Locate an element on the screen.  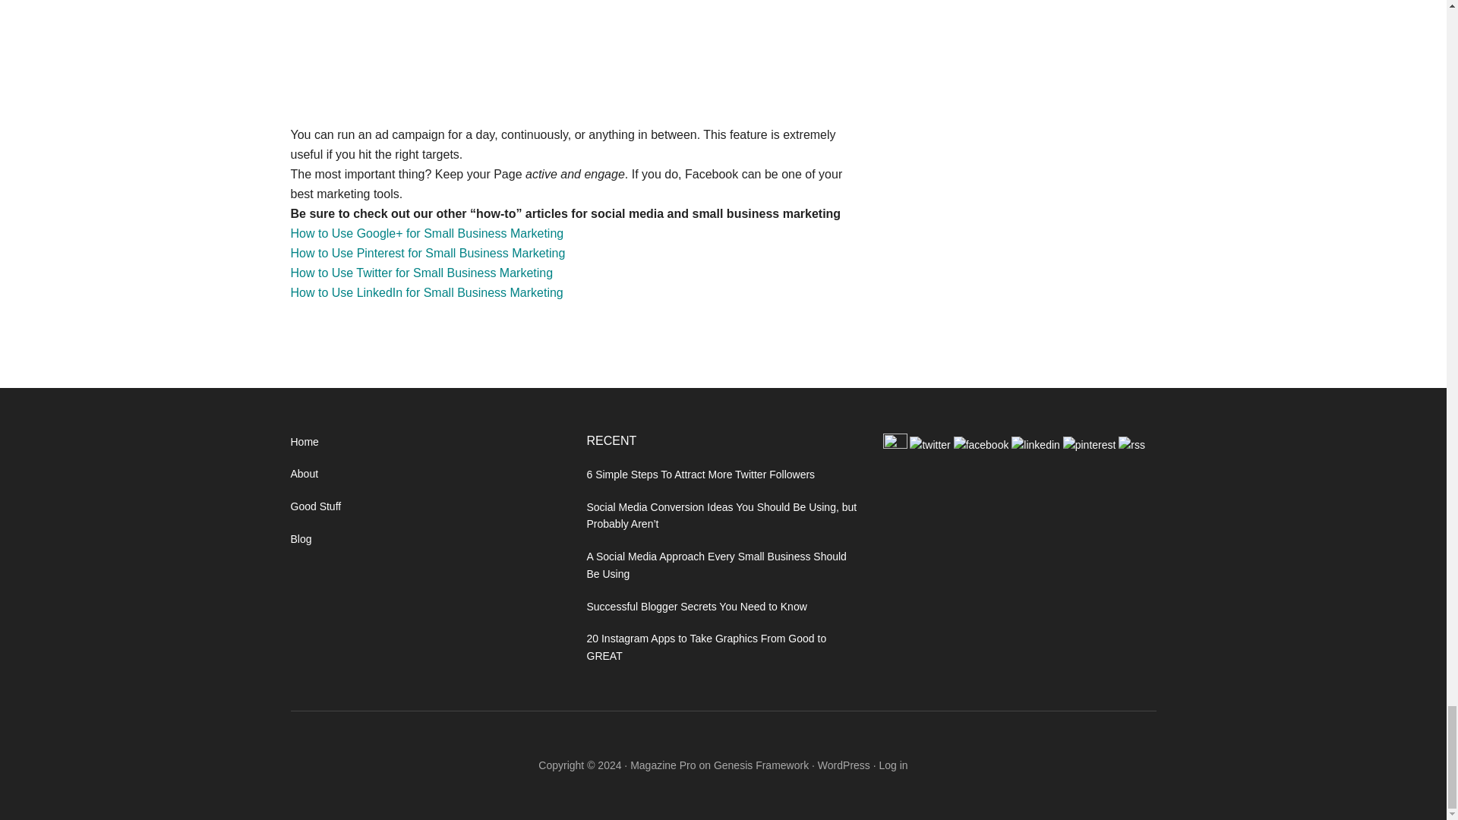
rss is located at coordinates (1131, 445).